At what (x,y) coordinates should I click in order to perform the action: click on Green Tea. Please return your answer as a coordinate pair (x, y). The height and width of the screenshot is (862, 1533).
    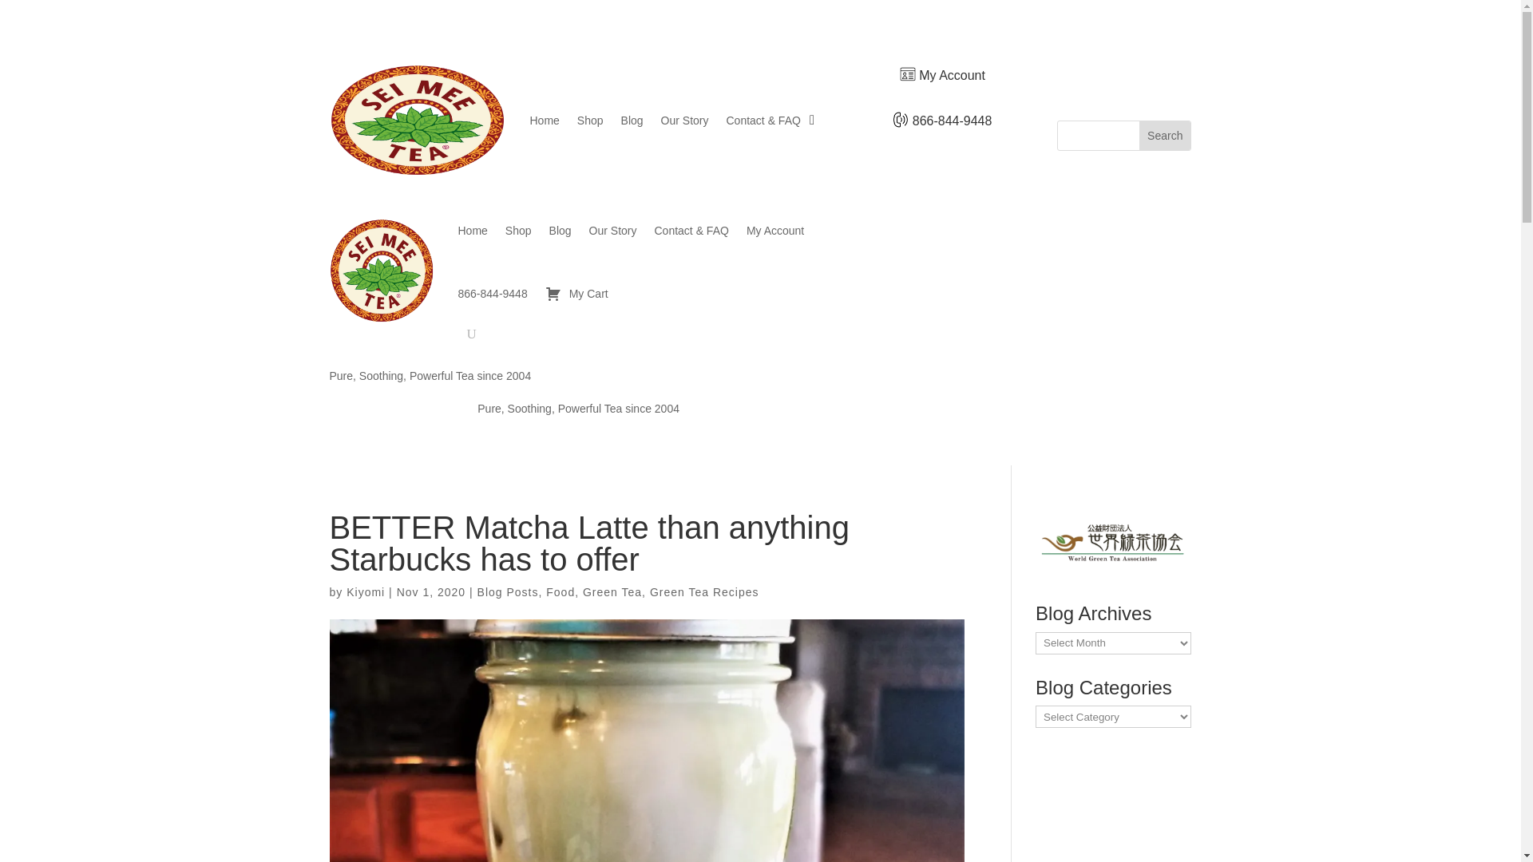
    Looking at the image, I should click on (612, 592).